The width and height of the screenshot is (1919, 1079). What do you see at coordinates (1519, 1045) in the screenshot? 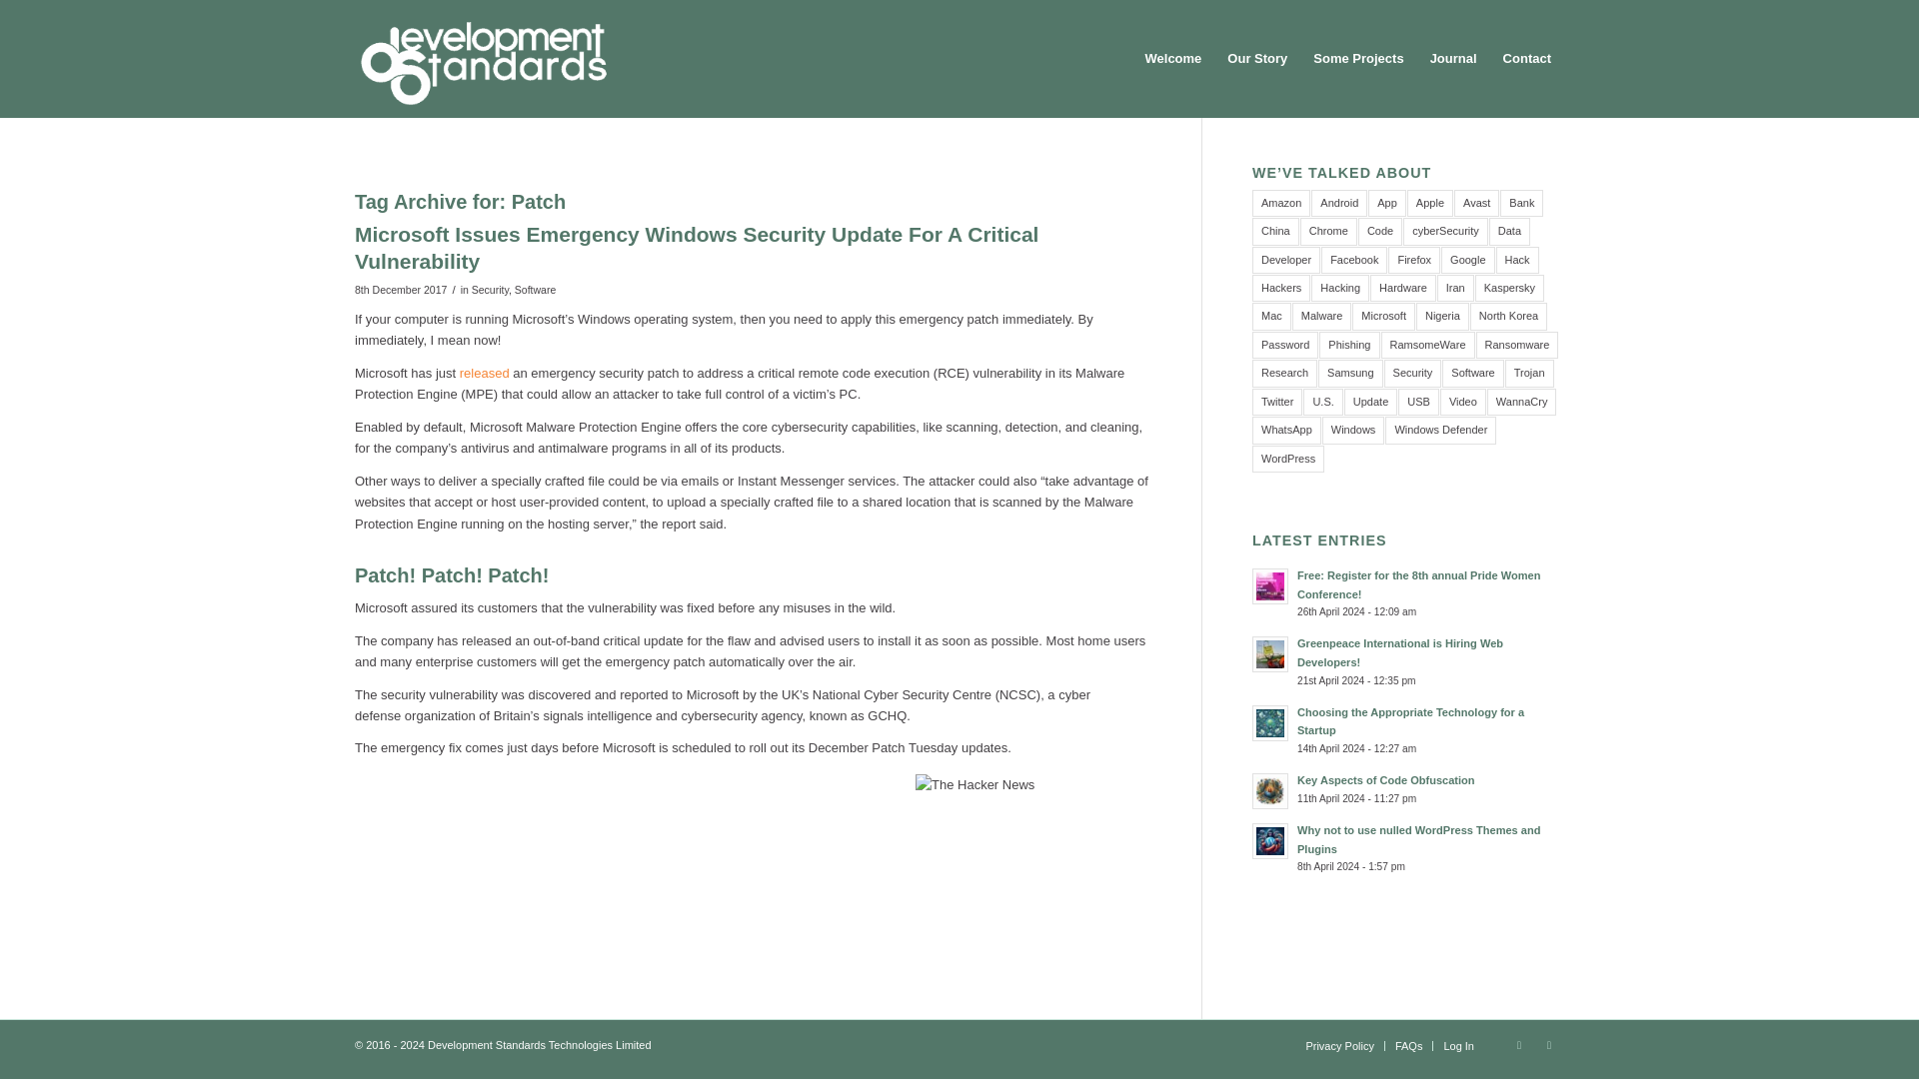
I see `Twitter` at bounding box center [1519, 1045].